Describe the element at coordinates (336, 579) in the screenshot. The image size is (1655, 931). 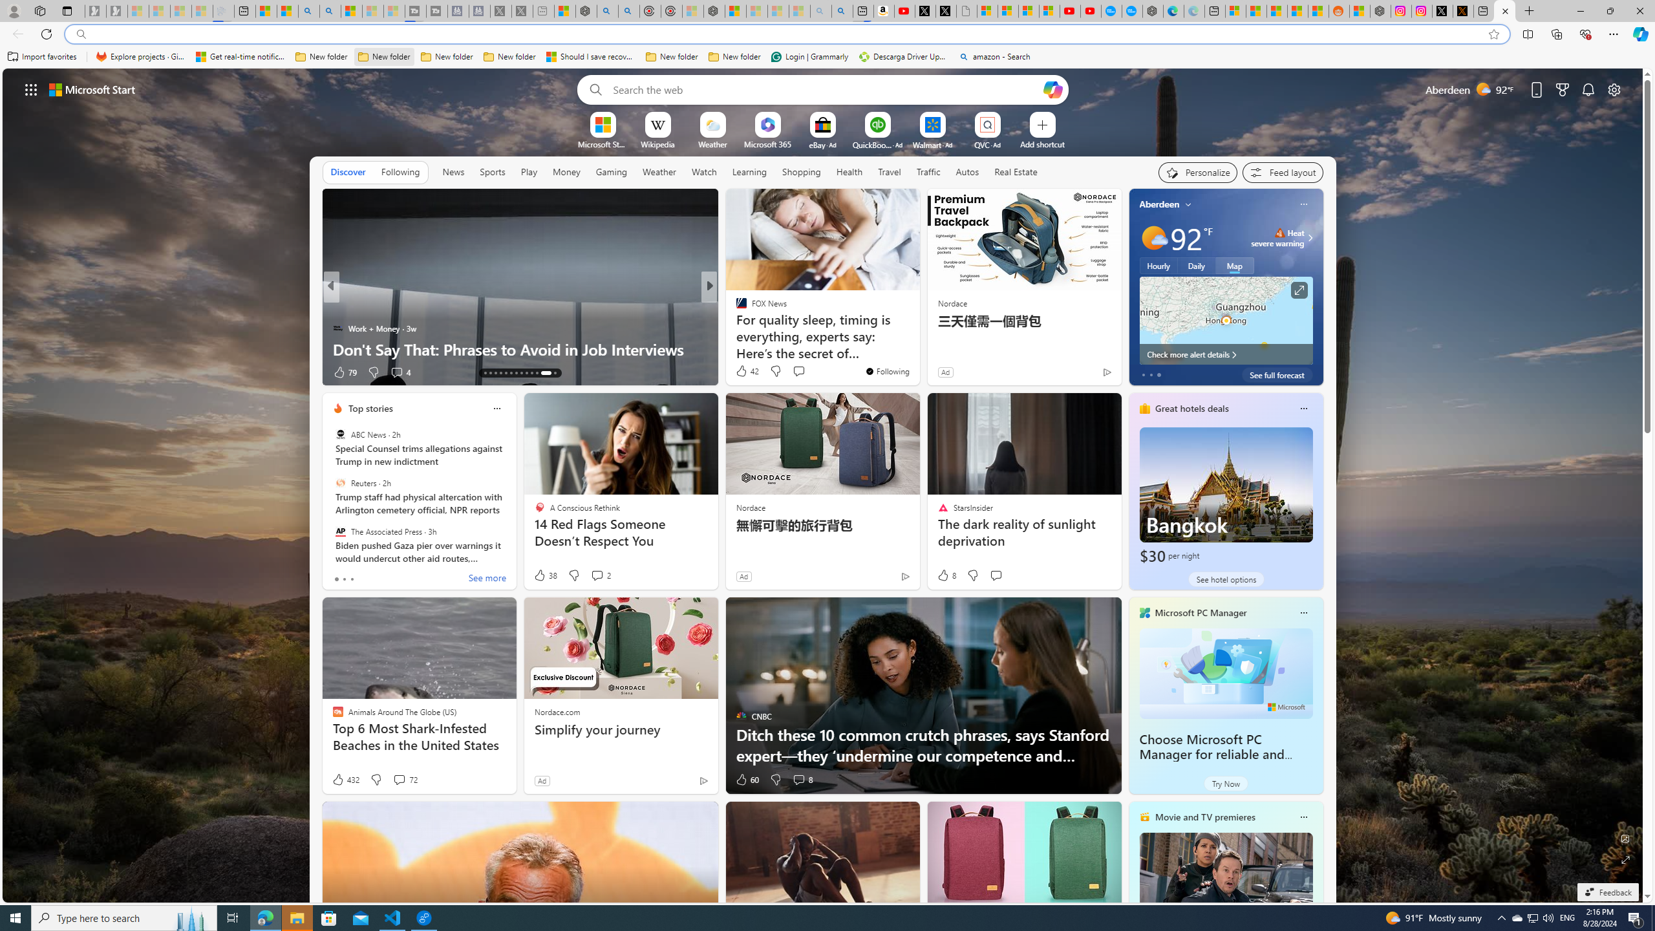
I see `tab-0` at that location.